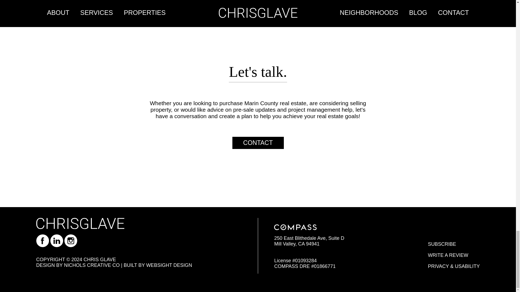 Image resolution: width=520 pixels, height=292 pixels. Describe the element at coordinates (78, 265) in the screenshot. I see `Opens in a new window` at that location.